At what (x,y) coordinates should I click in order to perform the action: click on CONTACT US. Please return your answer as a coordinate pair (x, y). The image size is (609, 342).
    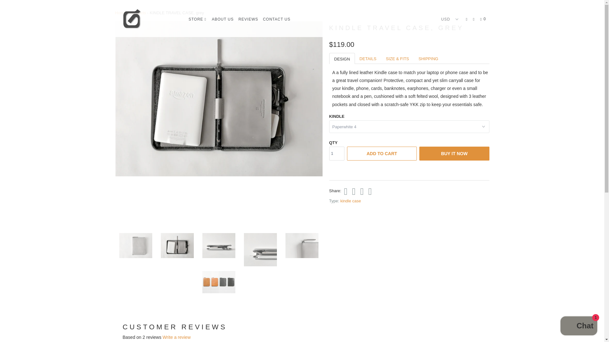
    Looking at the image, I should click on (277, 19).